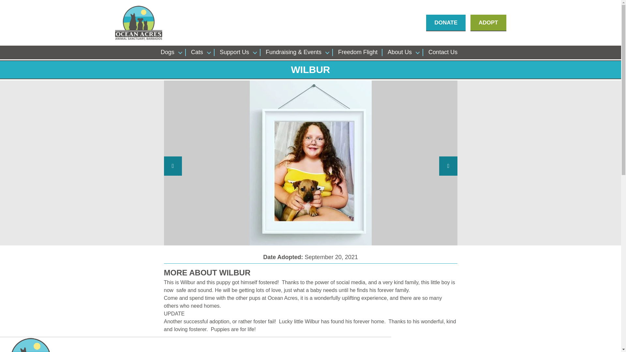  Describe the element at coordinates (237, 52) in the screenshot. I see `Support Us` at that location.